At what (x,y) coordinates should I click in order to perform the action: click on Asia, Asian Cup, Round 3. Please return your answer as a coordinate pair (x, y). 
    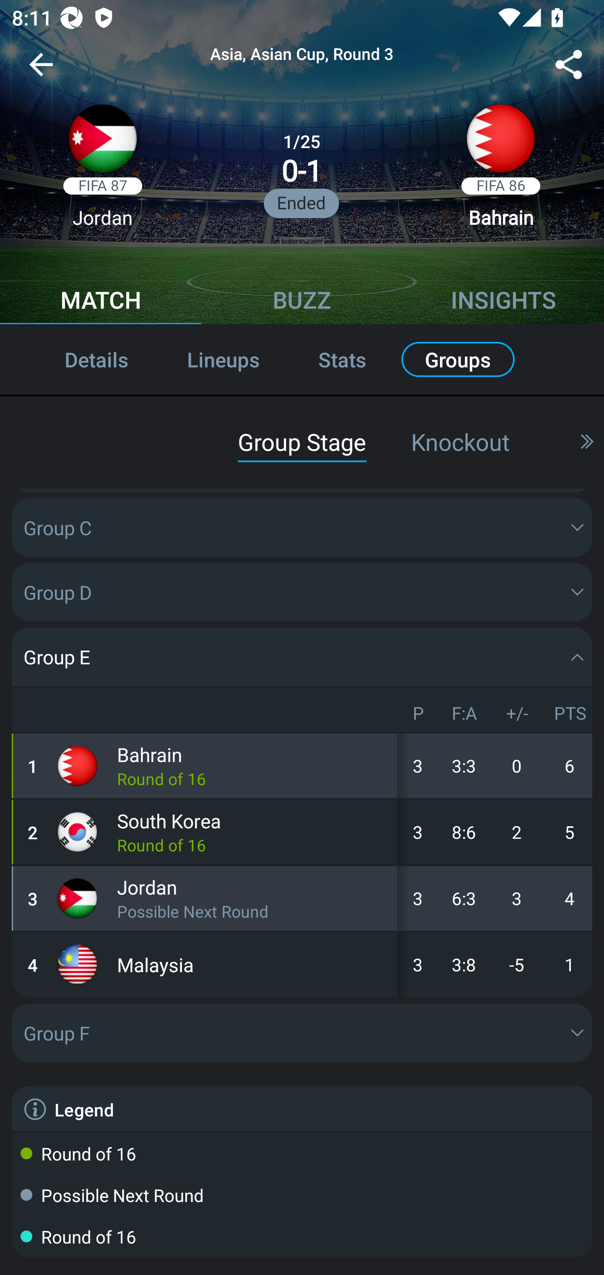
    Looking at the image, I should click on (302, 55).